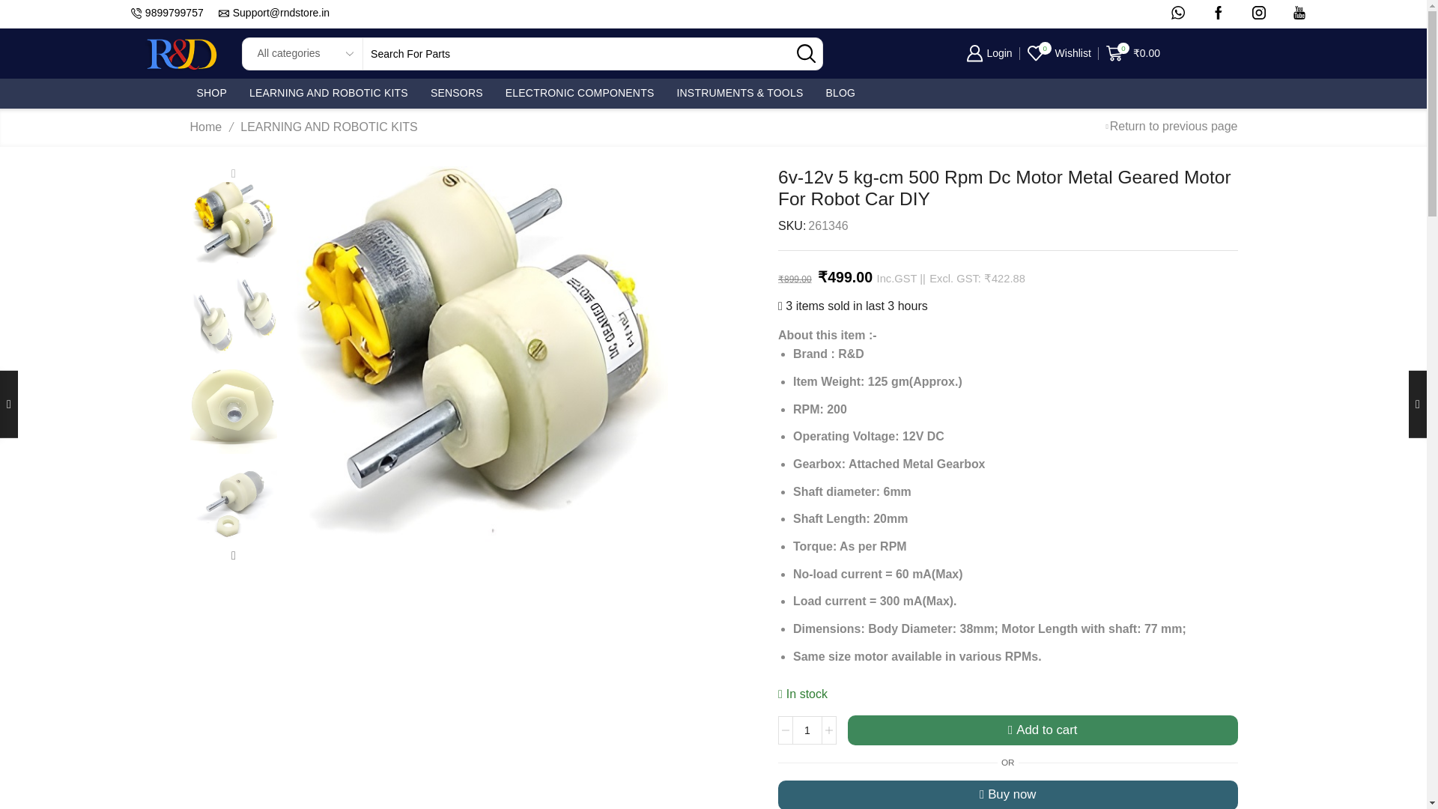  Describe the element at coordinates (840, 93) in the screenshot. I see `BLOG` at that location.